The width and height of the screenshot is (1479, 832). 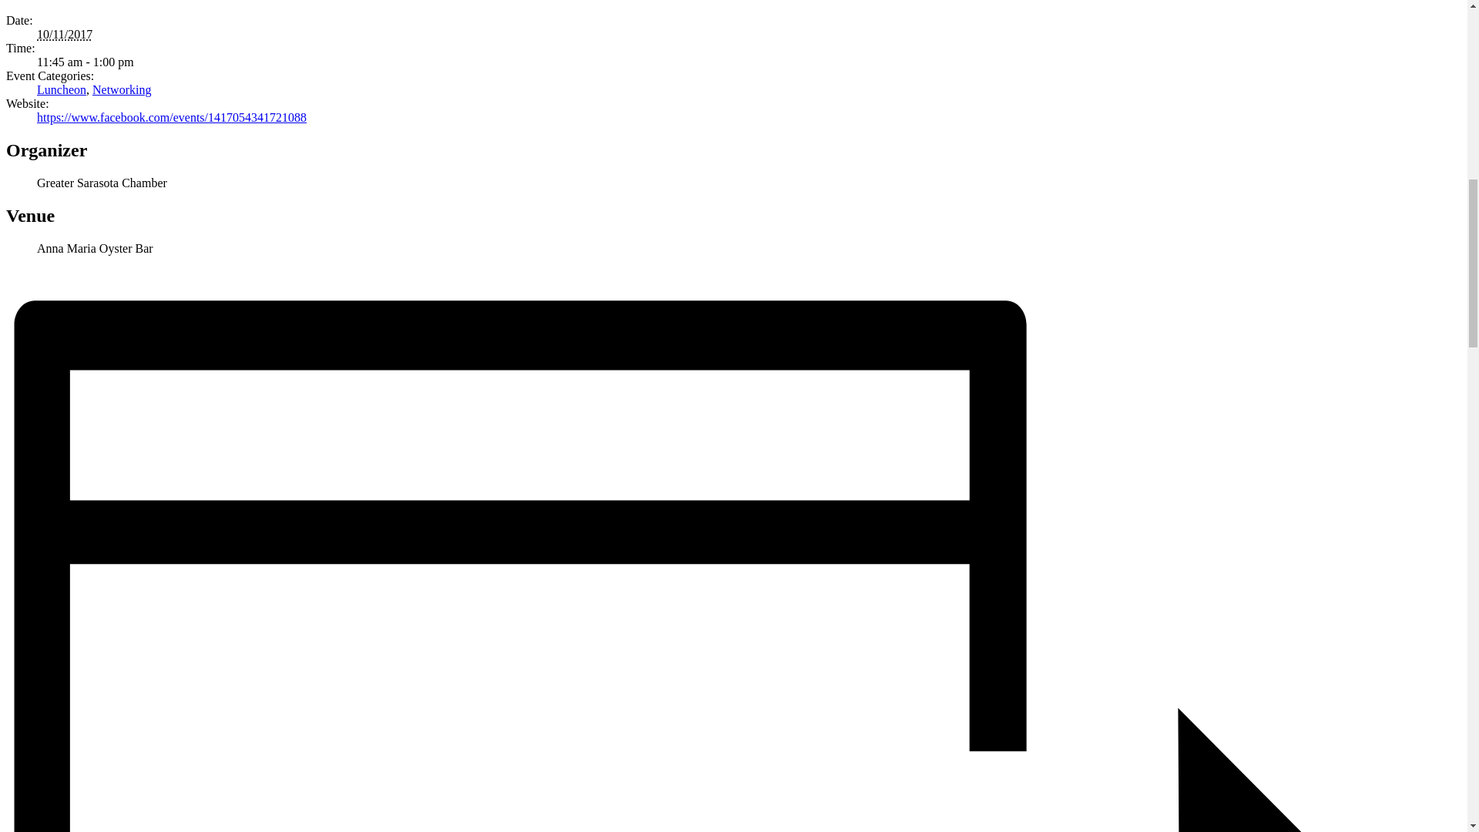 I want to click on Luncheon, so click(x=62, y=89).